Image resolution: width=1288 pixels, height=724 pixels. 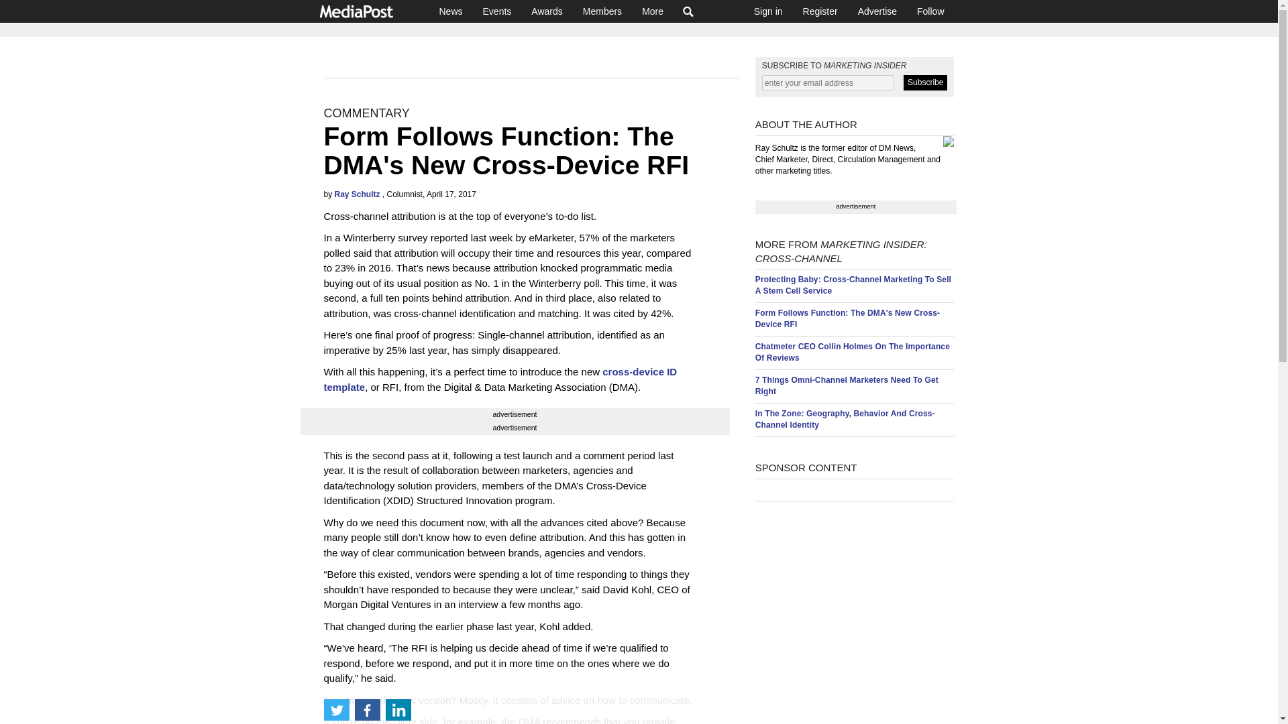 I want to click on Subscribe, so click(x=925, y=83).